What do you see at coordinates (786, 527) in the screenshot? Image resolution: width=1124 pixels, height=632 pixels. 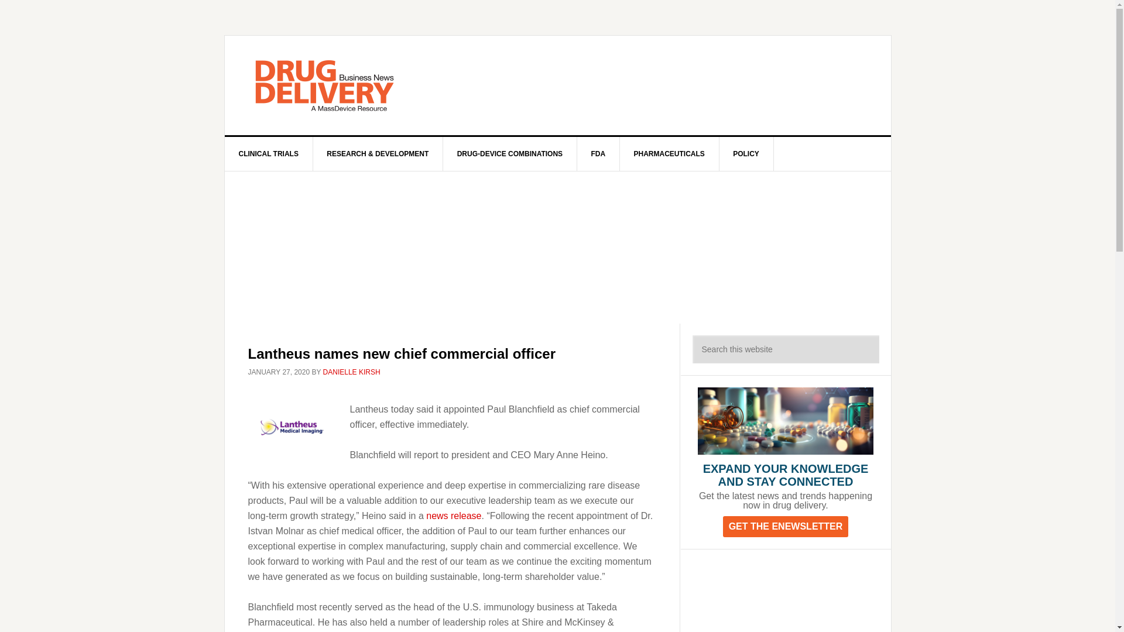 I see `GET THE ENEWSLETTER` at bounding box center [786, 527].